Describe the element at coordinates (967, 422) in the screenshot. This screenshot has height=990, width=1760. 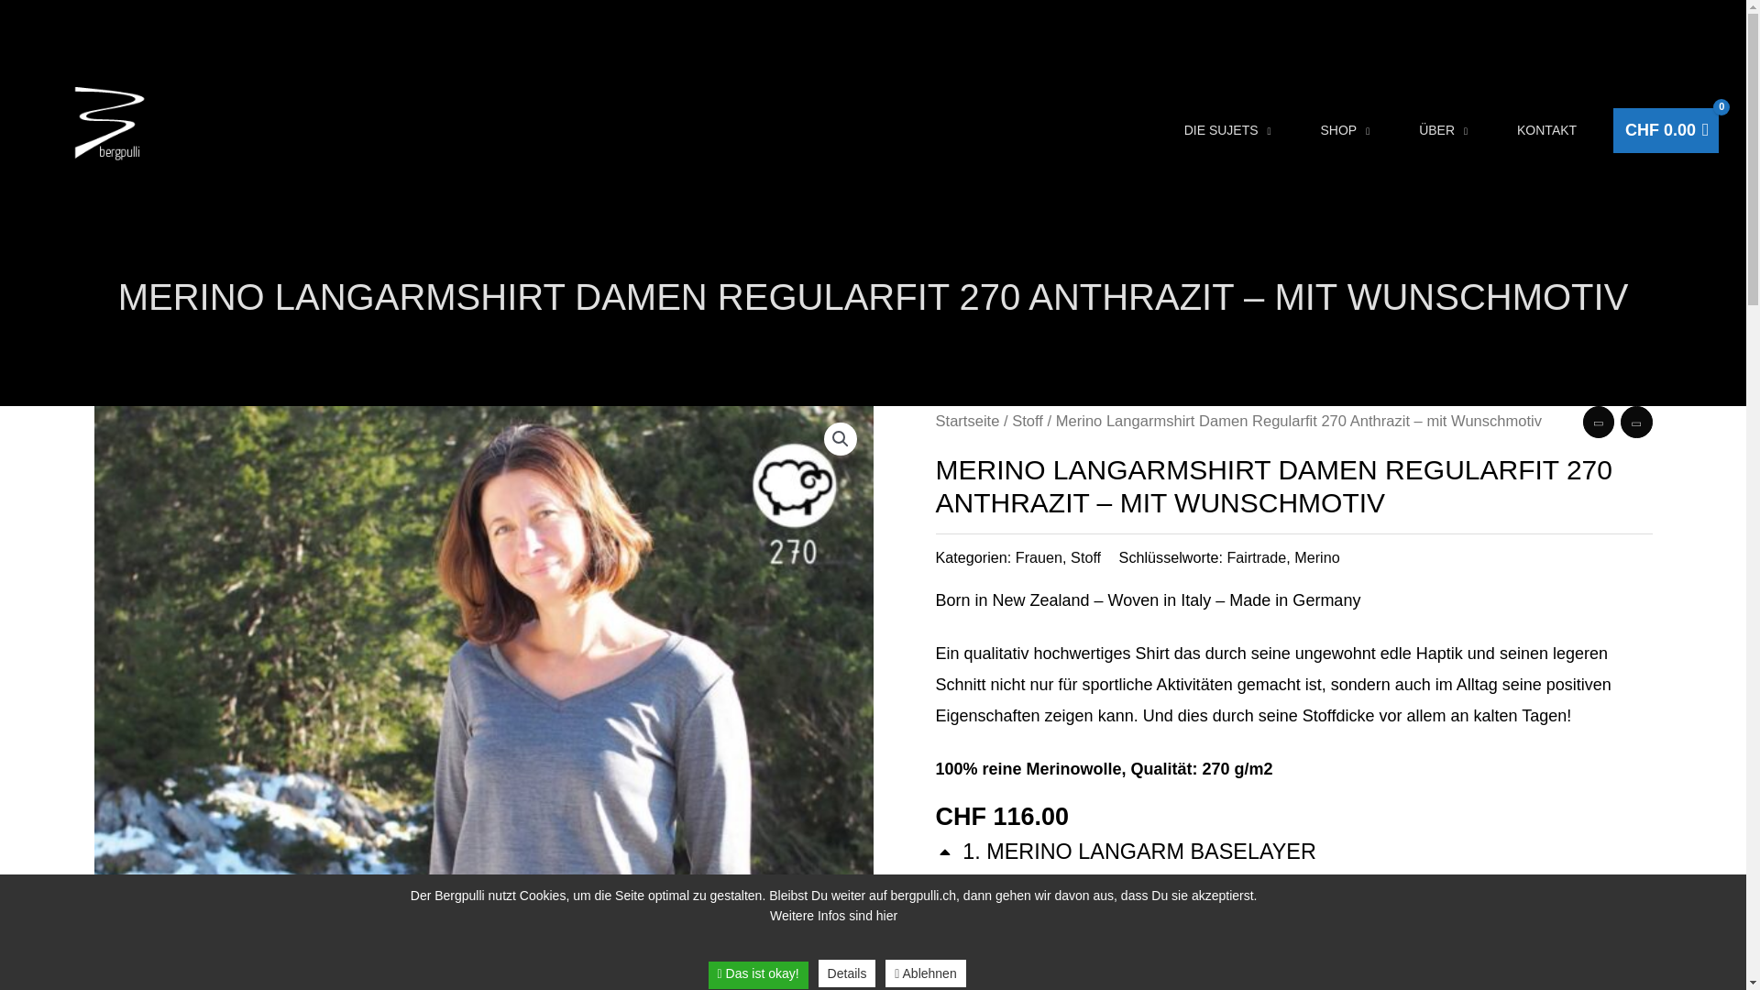
I see `Startseite` at that location.